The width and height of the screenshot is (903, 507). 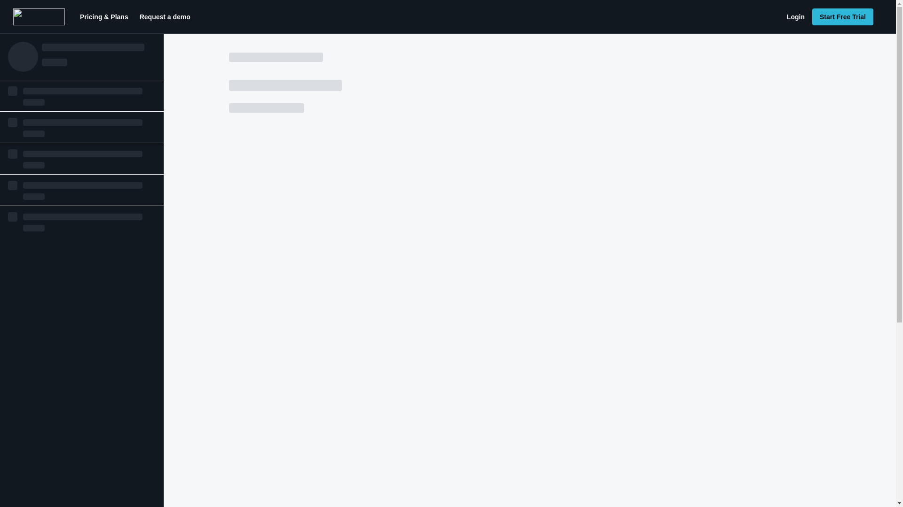 What do you see at coordinates (842, 17) in the screenshot?
I see `Start Free Trial` at bounding box center [842, 17].